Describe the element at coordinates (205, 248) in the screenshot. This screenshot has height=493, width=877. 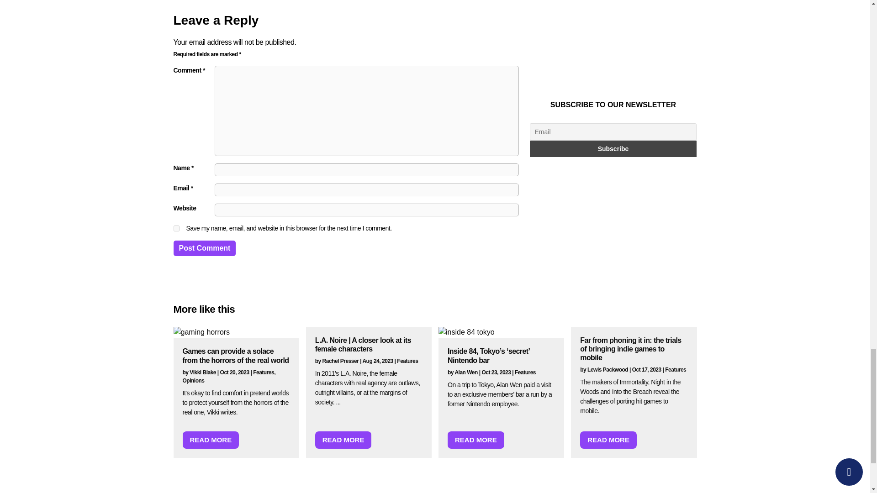
I see `Post Comment` at that location.